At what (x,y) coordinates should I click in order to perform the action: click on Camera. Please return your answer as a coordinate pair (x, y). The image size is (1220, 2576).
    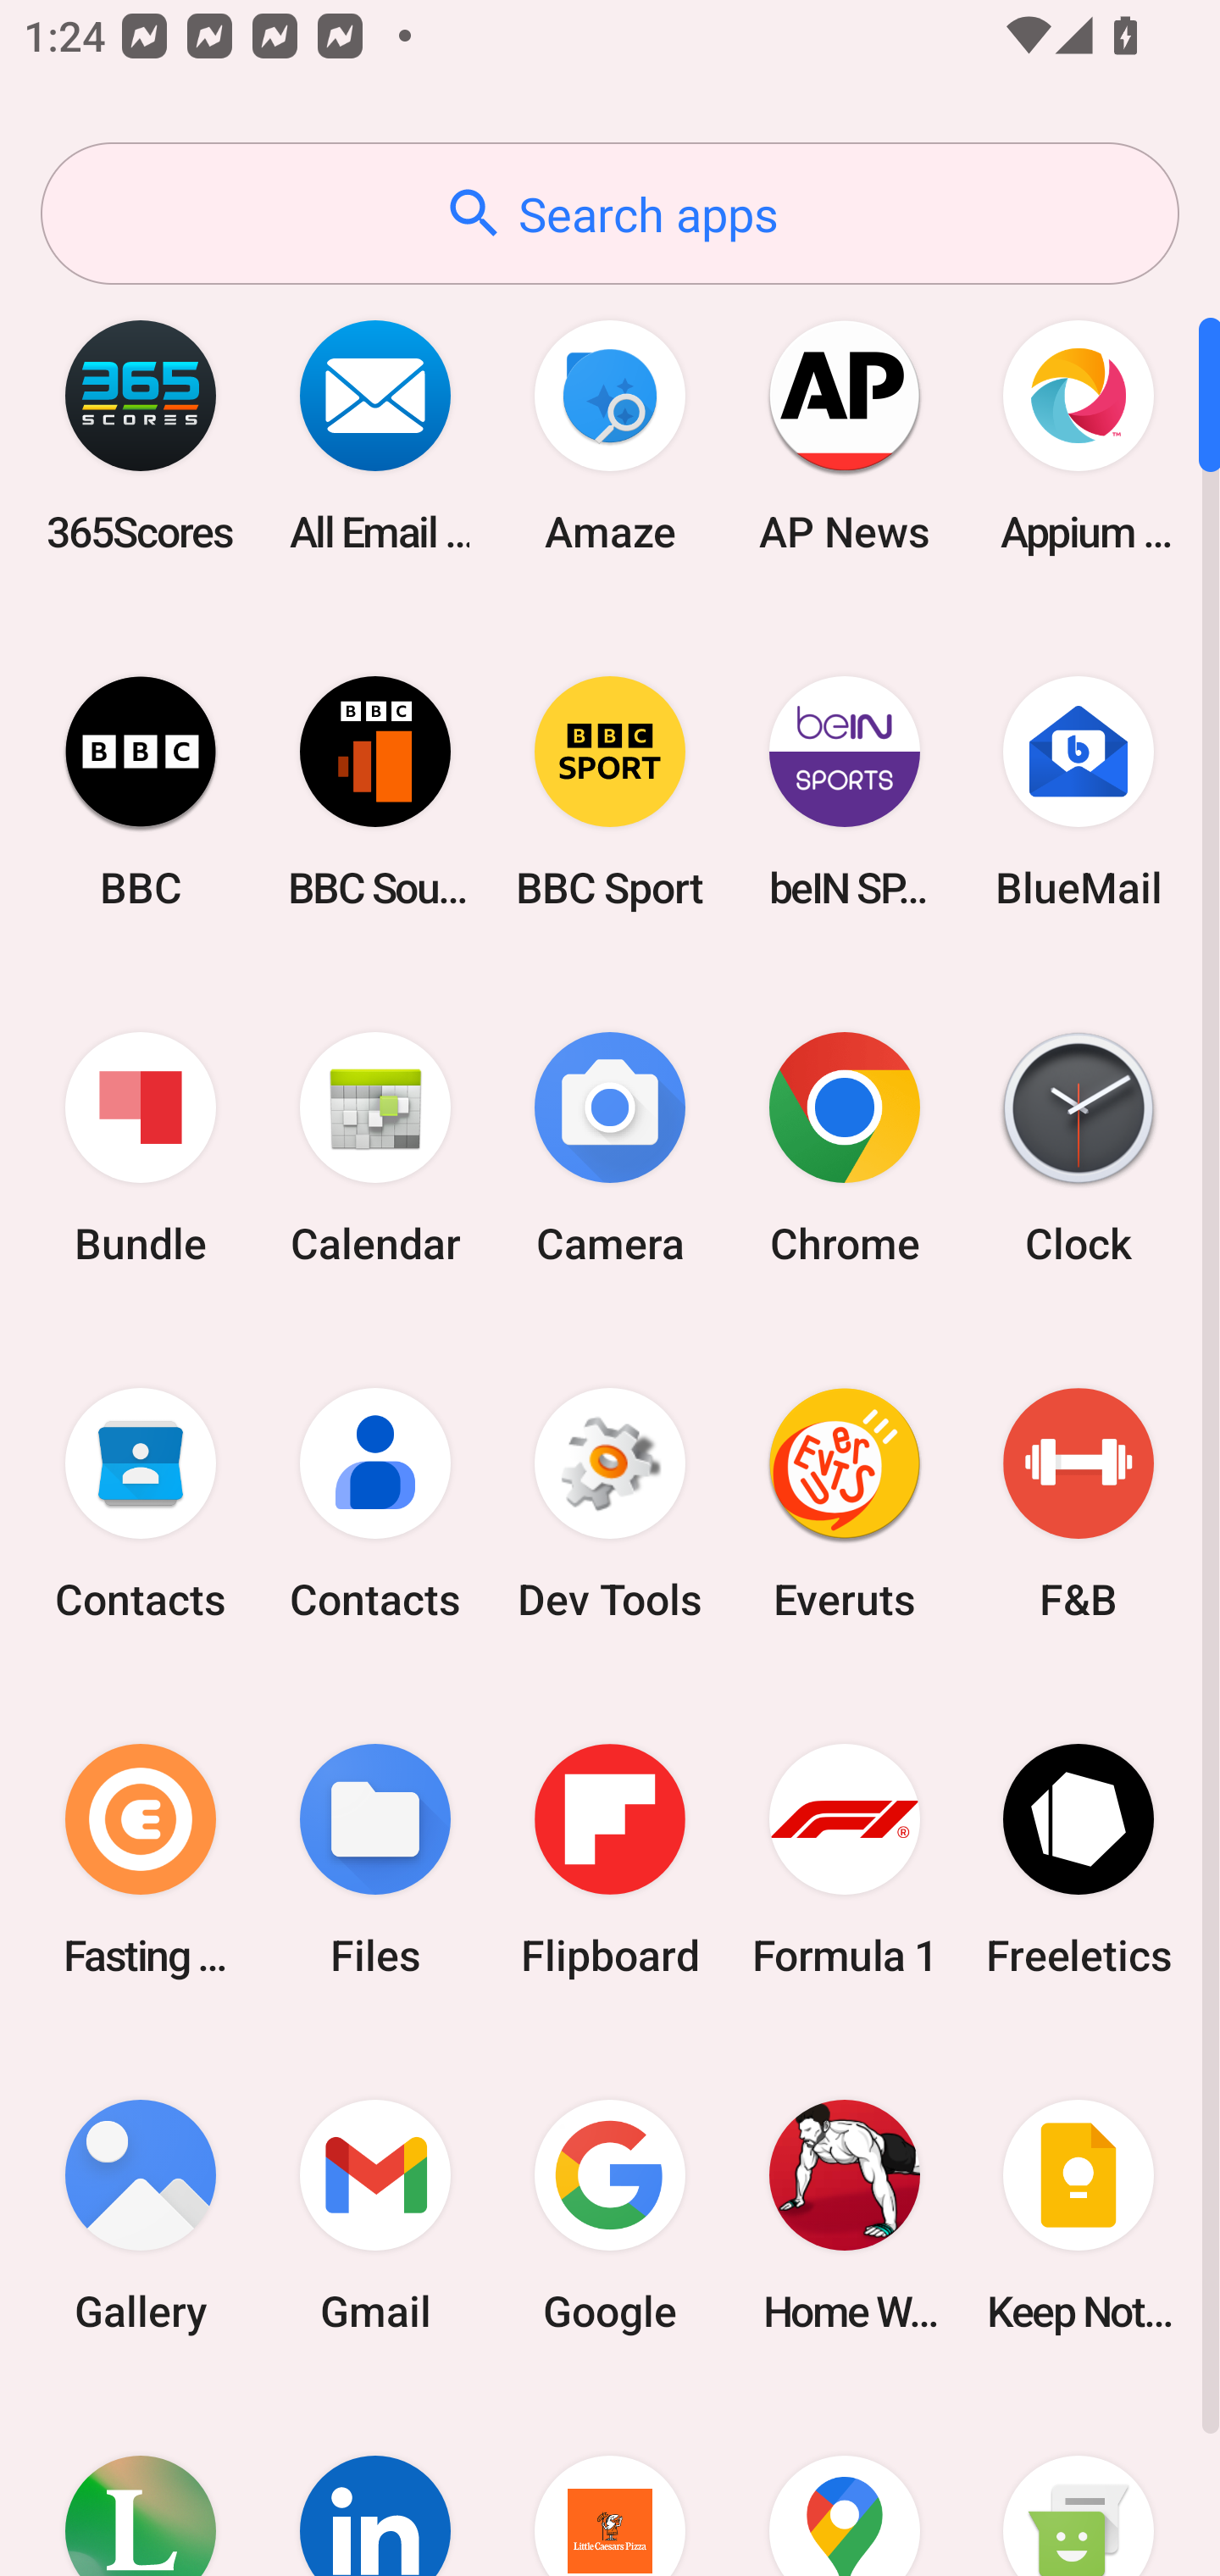
    Looking at the image, I should click on (610, 1149).